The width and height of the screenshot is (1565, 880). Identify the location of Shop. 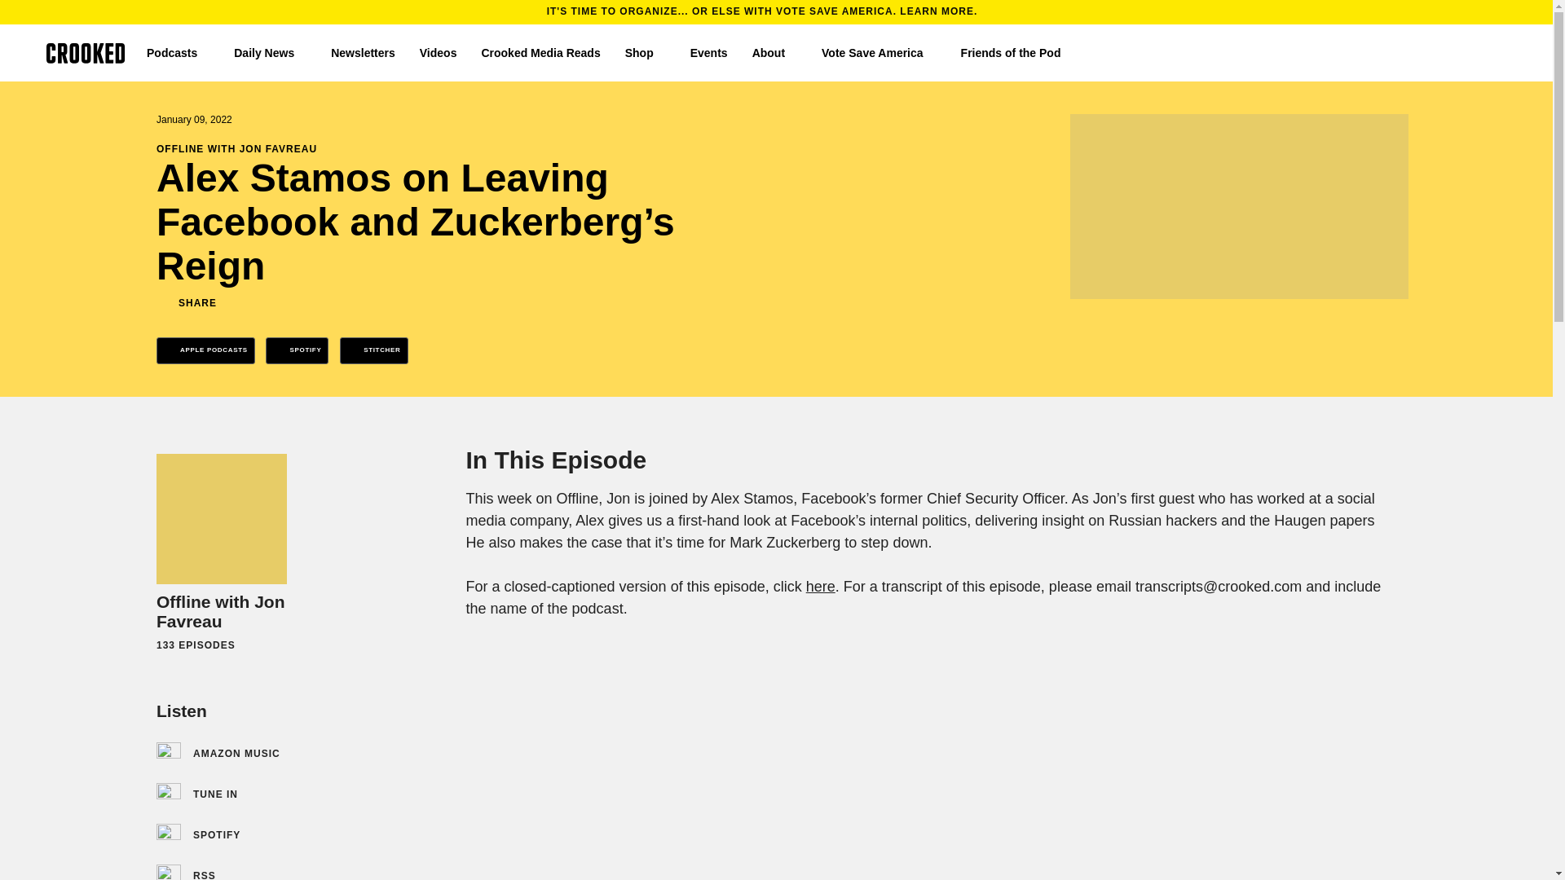
(646, 52).